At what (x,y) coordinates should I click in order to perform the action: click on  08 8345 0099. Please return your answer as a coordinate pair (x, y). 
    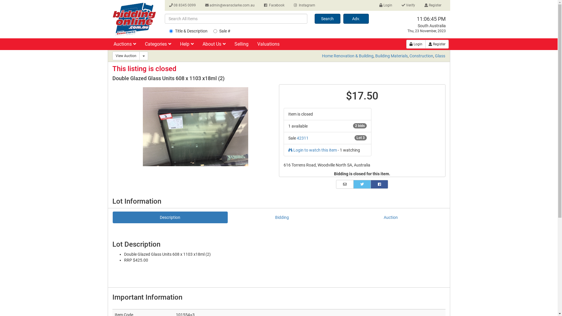
    Looking at the image, I should click on (182, 5).